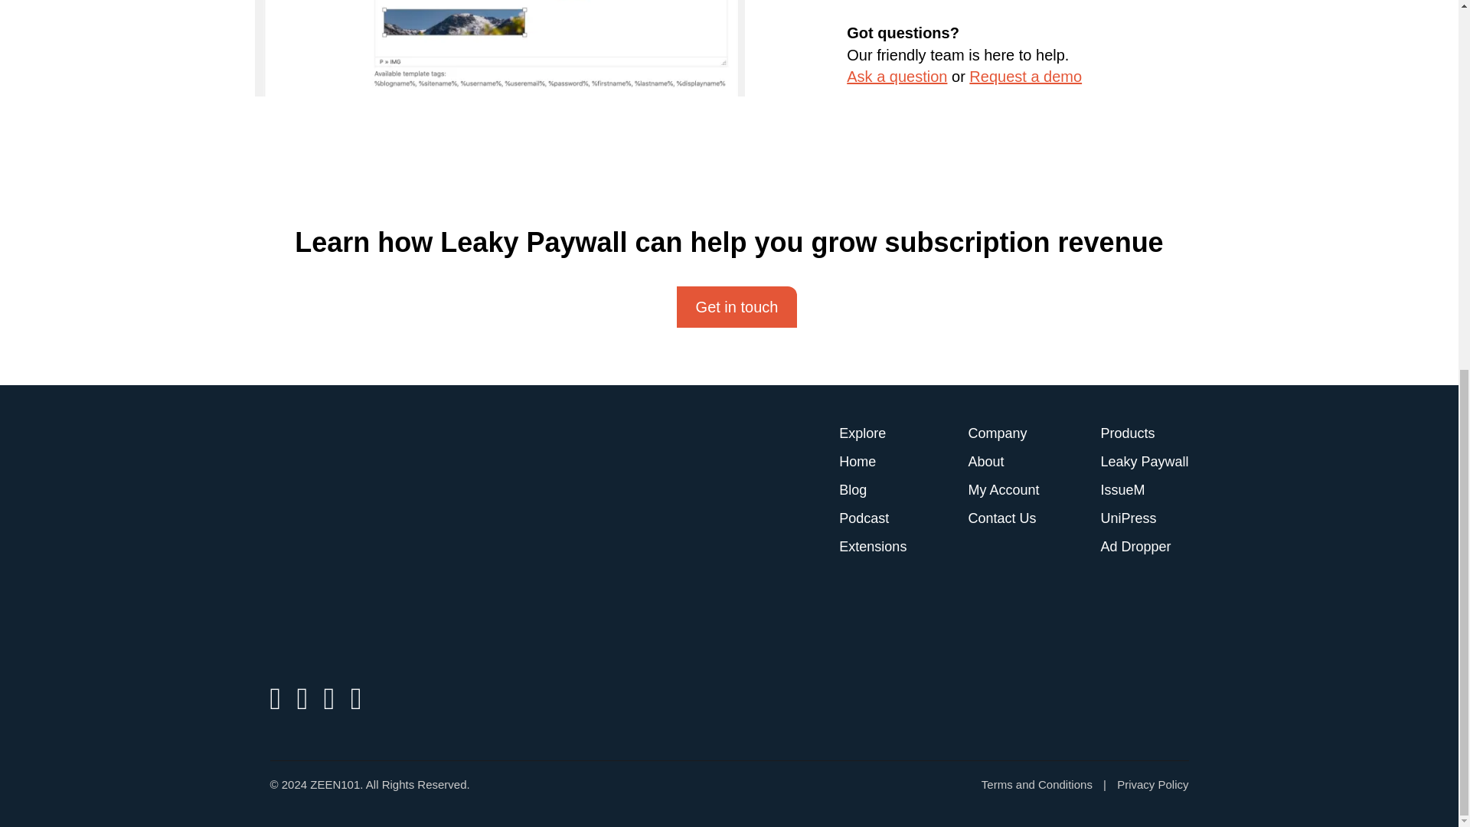 This screenshot has height=827, width=1470. I want to click on Ad Dropper, so click(1135, 547).